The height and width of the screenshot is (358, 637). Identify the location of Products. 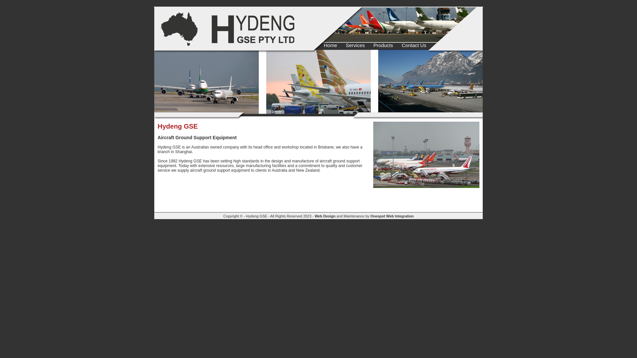
(383, 46).